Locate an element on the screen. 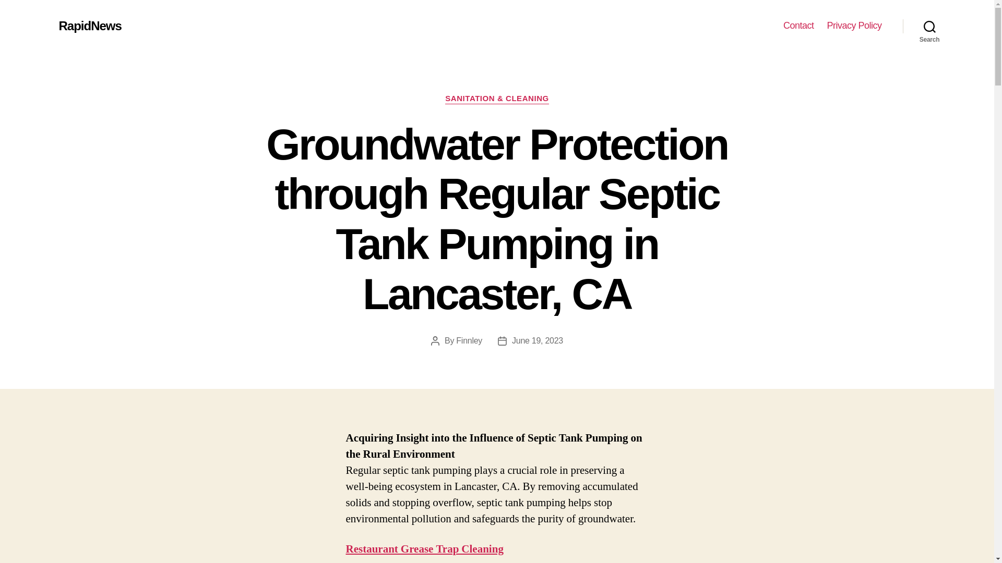 The image size is (1002, 563). RapidNews is located at coordinates (90, 26).